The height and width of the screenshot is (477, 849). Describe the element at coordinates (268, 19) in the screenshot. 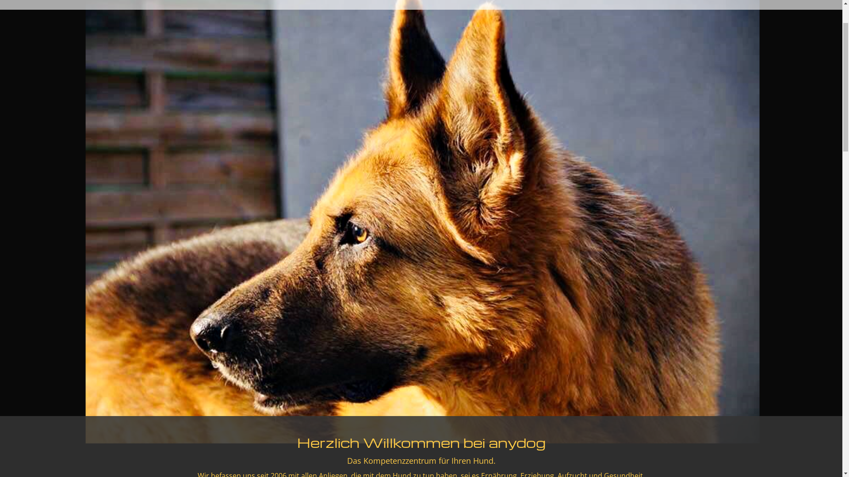

I see `Hundewellness` at that location.